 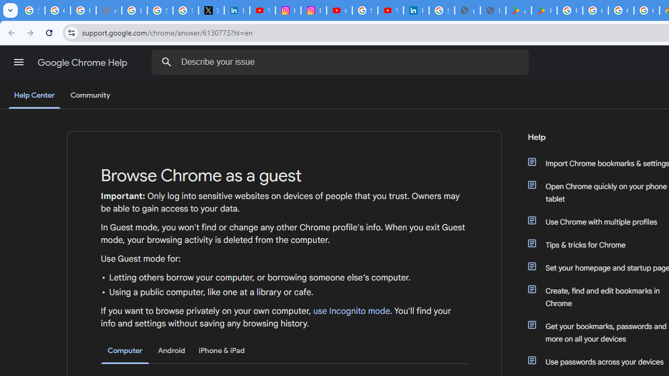 I want to click on X, so click(x=211, y=10).